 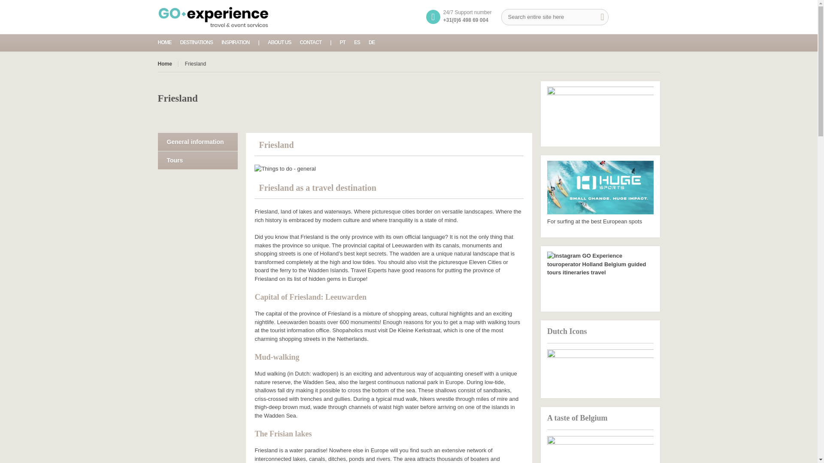 What do you see at coordinates (310, 42) in the screenshot?
I see `CONTACT` at bounding box center [310, 42].